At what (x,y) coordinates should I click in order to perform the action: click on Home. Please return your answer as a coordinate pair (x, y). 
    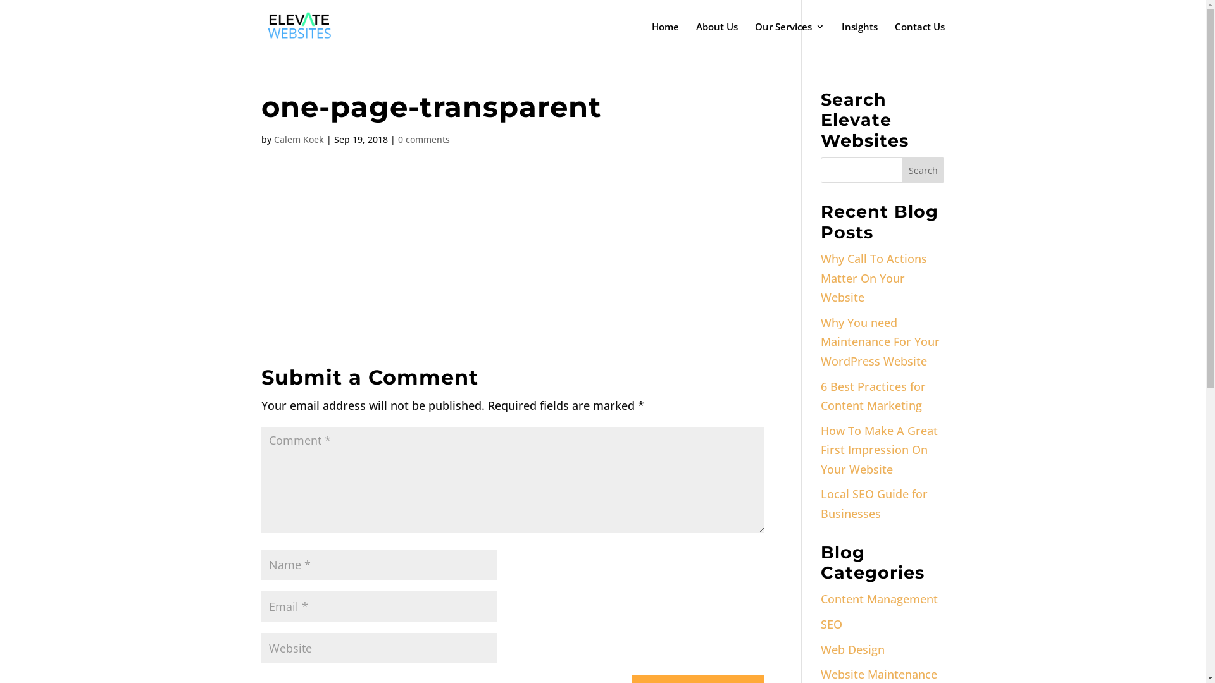
    Looking at the image, I should click on (666, 38).